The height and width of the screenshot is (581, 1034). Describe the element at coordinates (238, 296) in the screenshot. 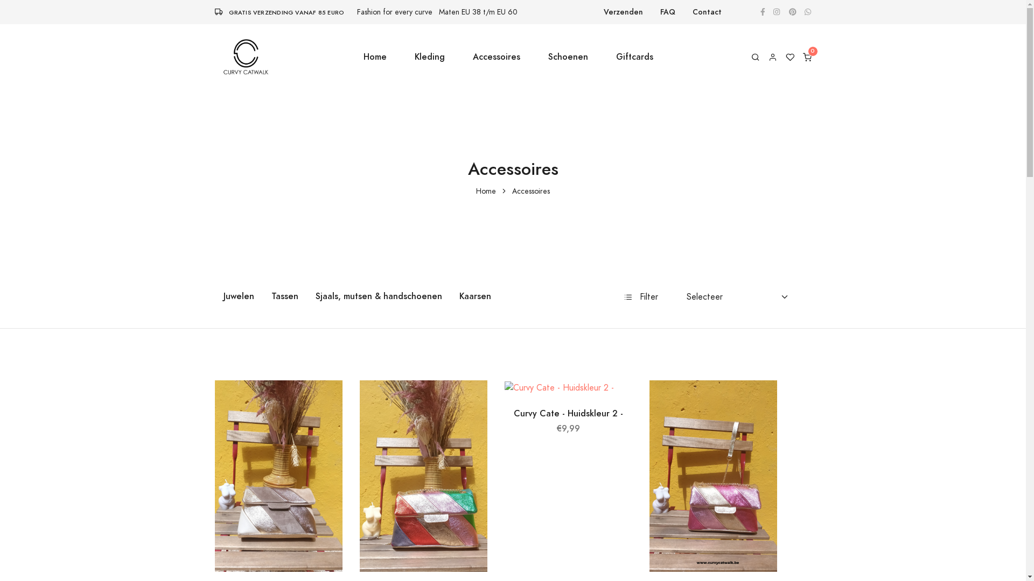

I see `Juwelen` at that location.